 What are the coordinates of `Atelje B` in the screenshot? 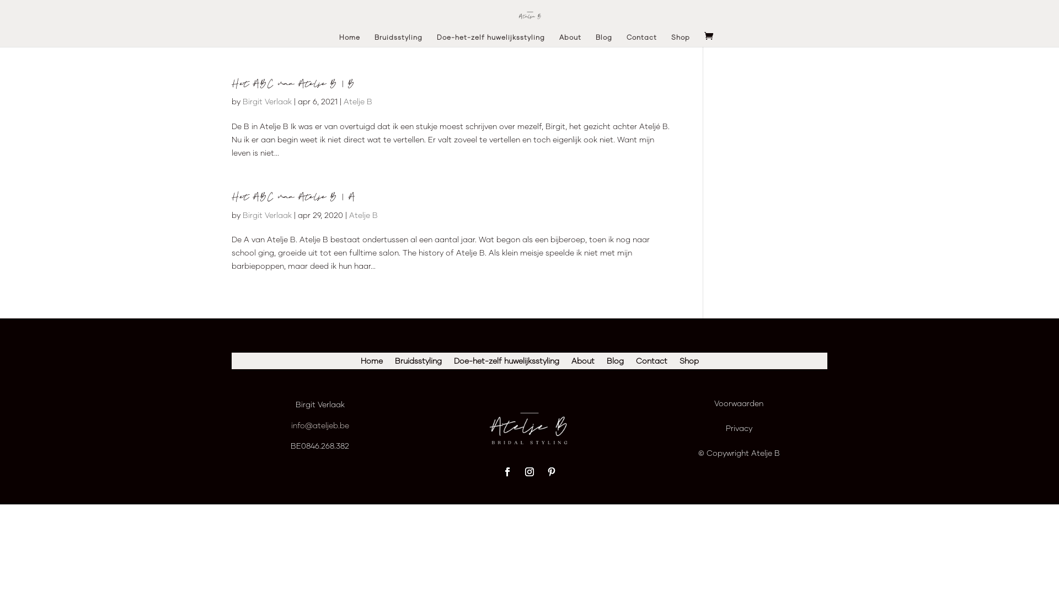 It's located at (358, 102).